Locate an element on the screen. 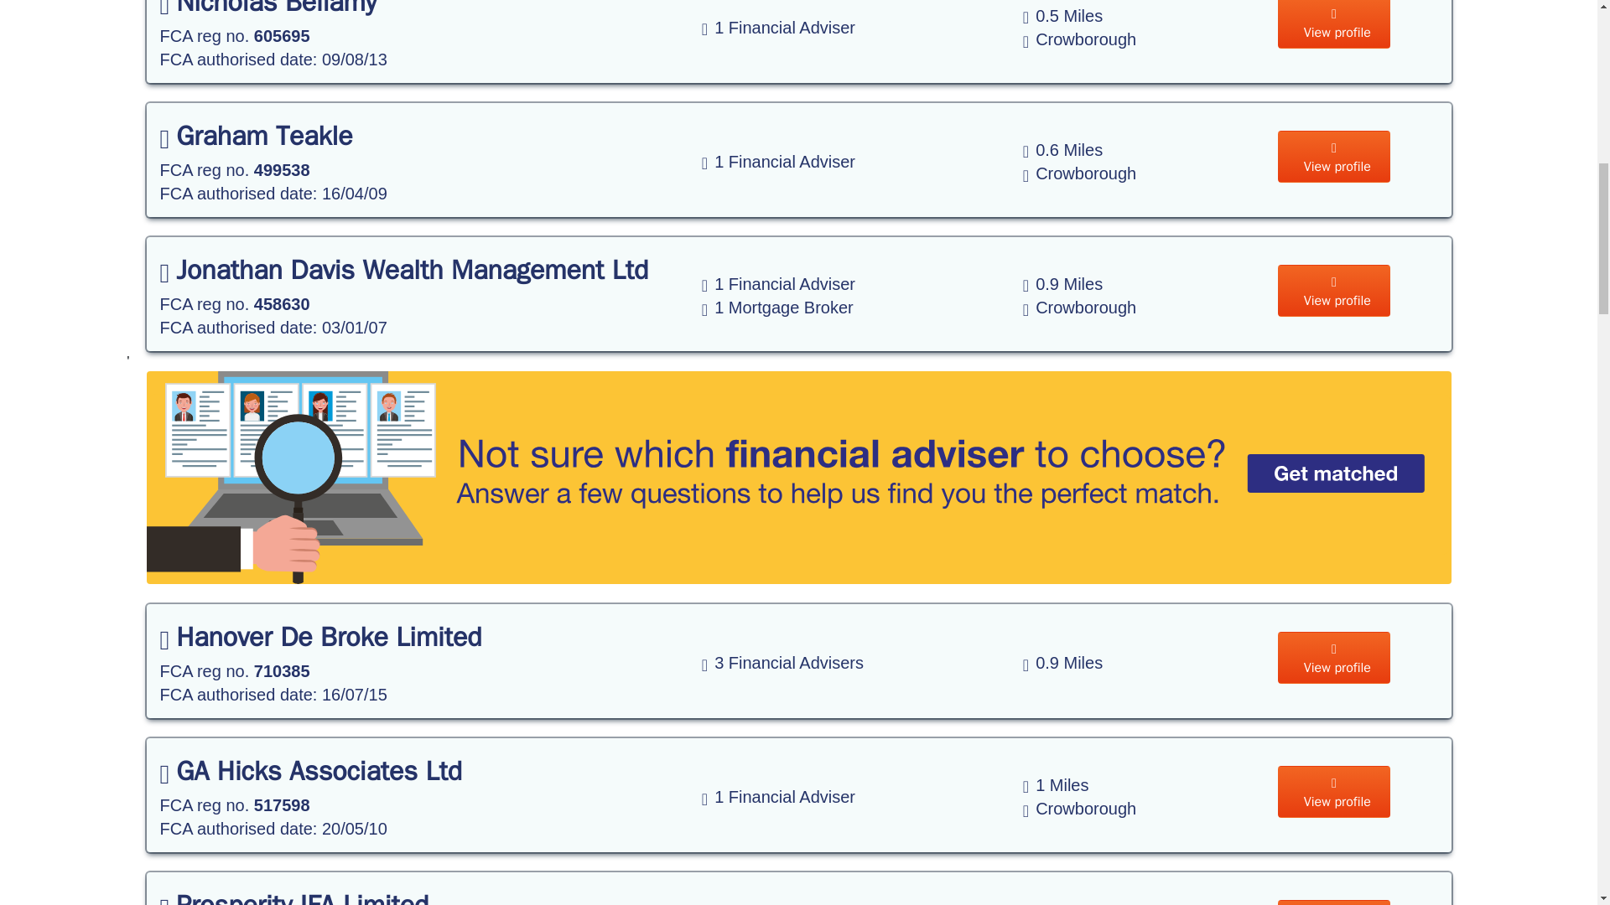 The width and height of the screenshot is (1610, 905). View profile is located at coordinates (1334, 291).